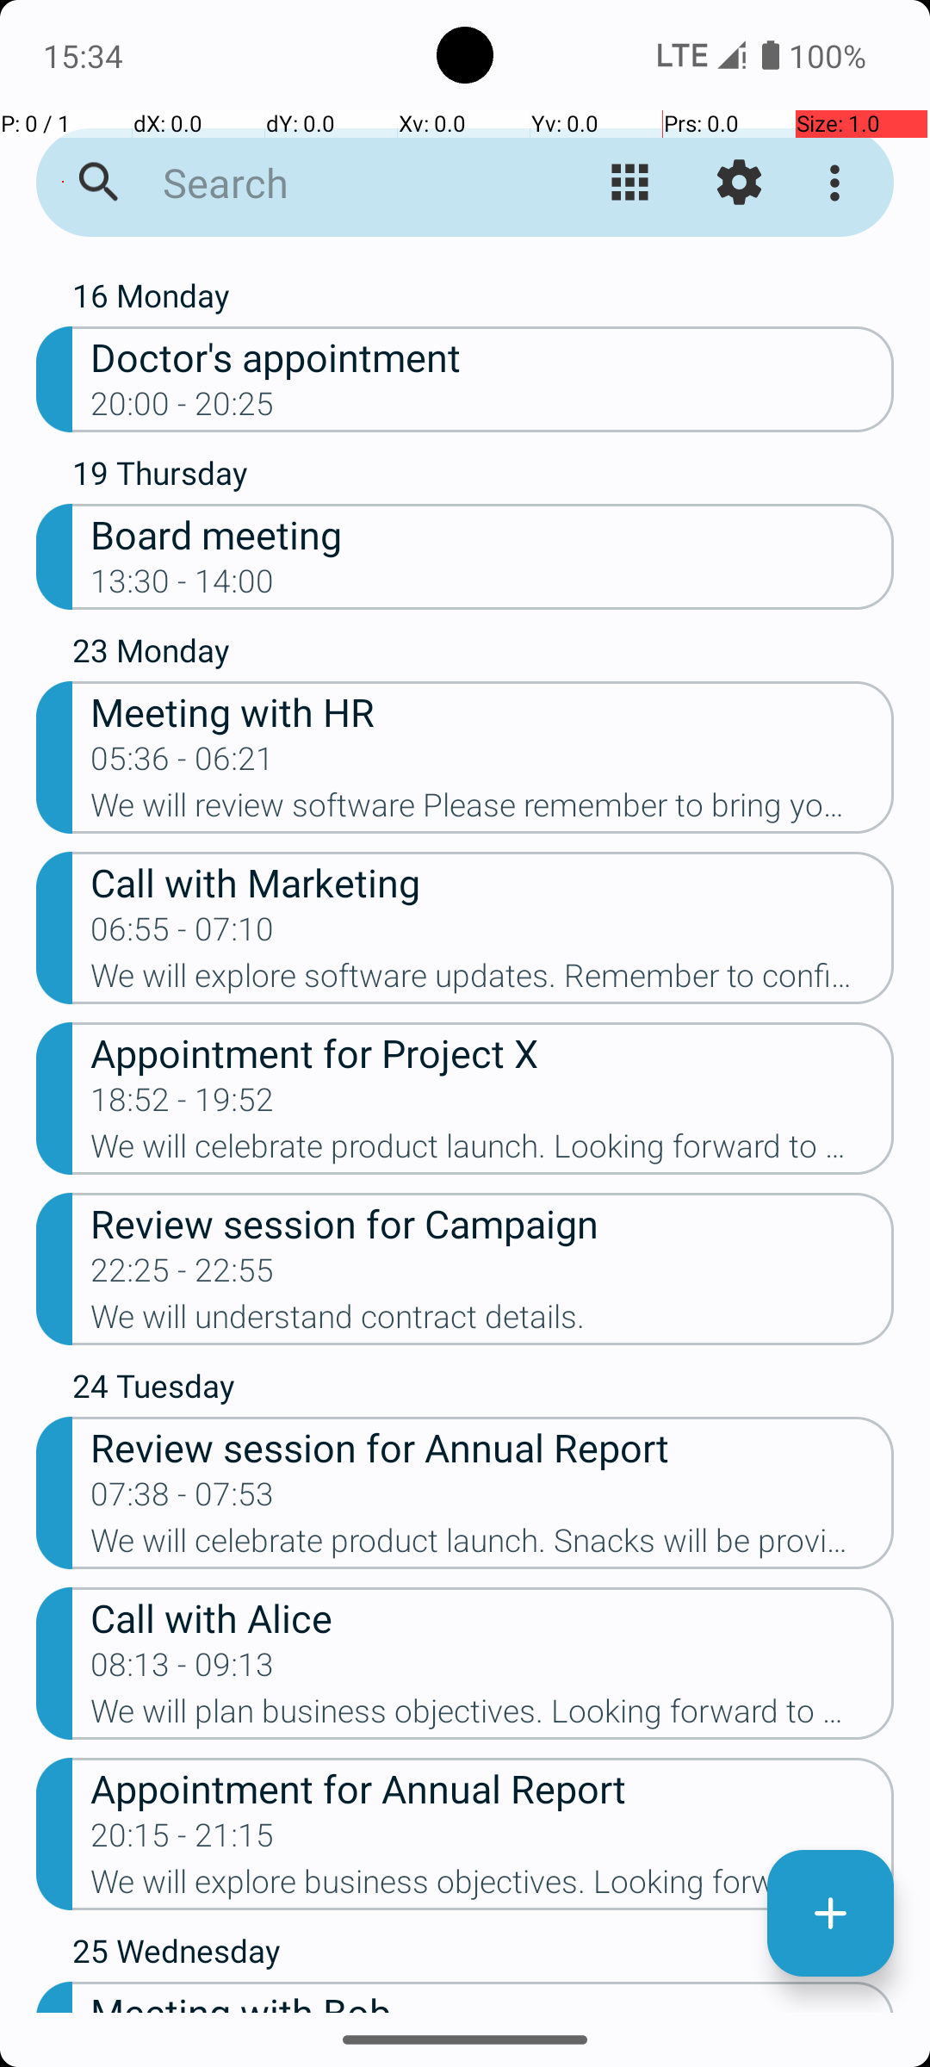 Image resolution: width=930 pixels, height=2067 pixels. I want to click on 07:38 - 07:53, so click(183, 1499).